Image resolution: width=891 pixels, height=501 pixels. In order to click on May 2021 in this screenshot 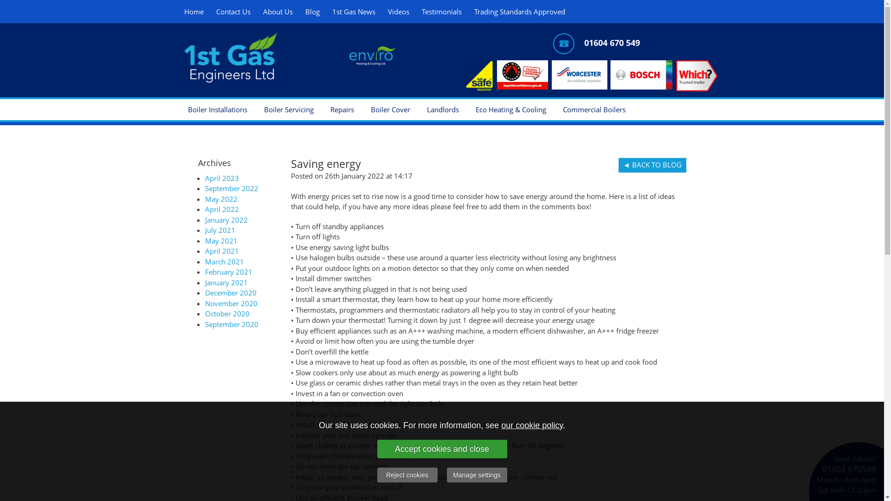, I will do `click(221, 240)`.